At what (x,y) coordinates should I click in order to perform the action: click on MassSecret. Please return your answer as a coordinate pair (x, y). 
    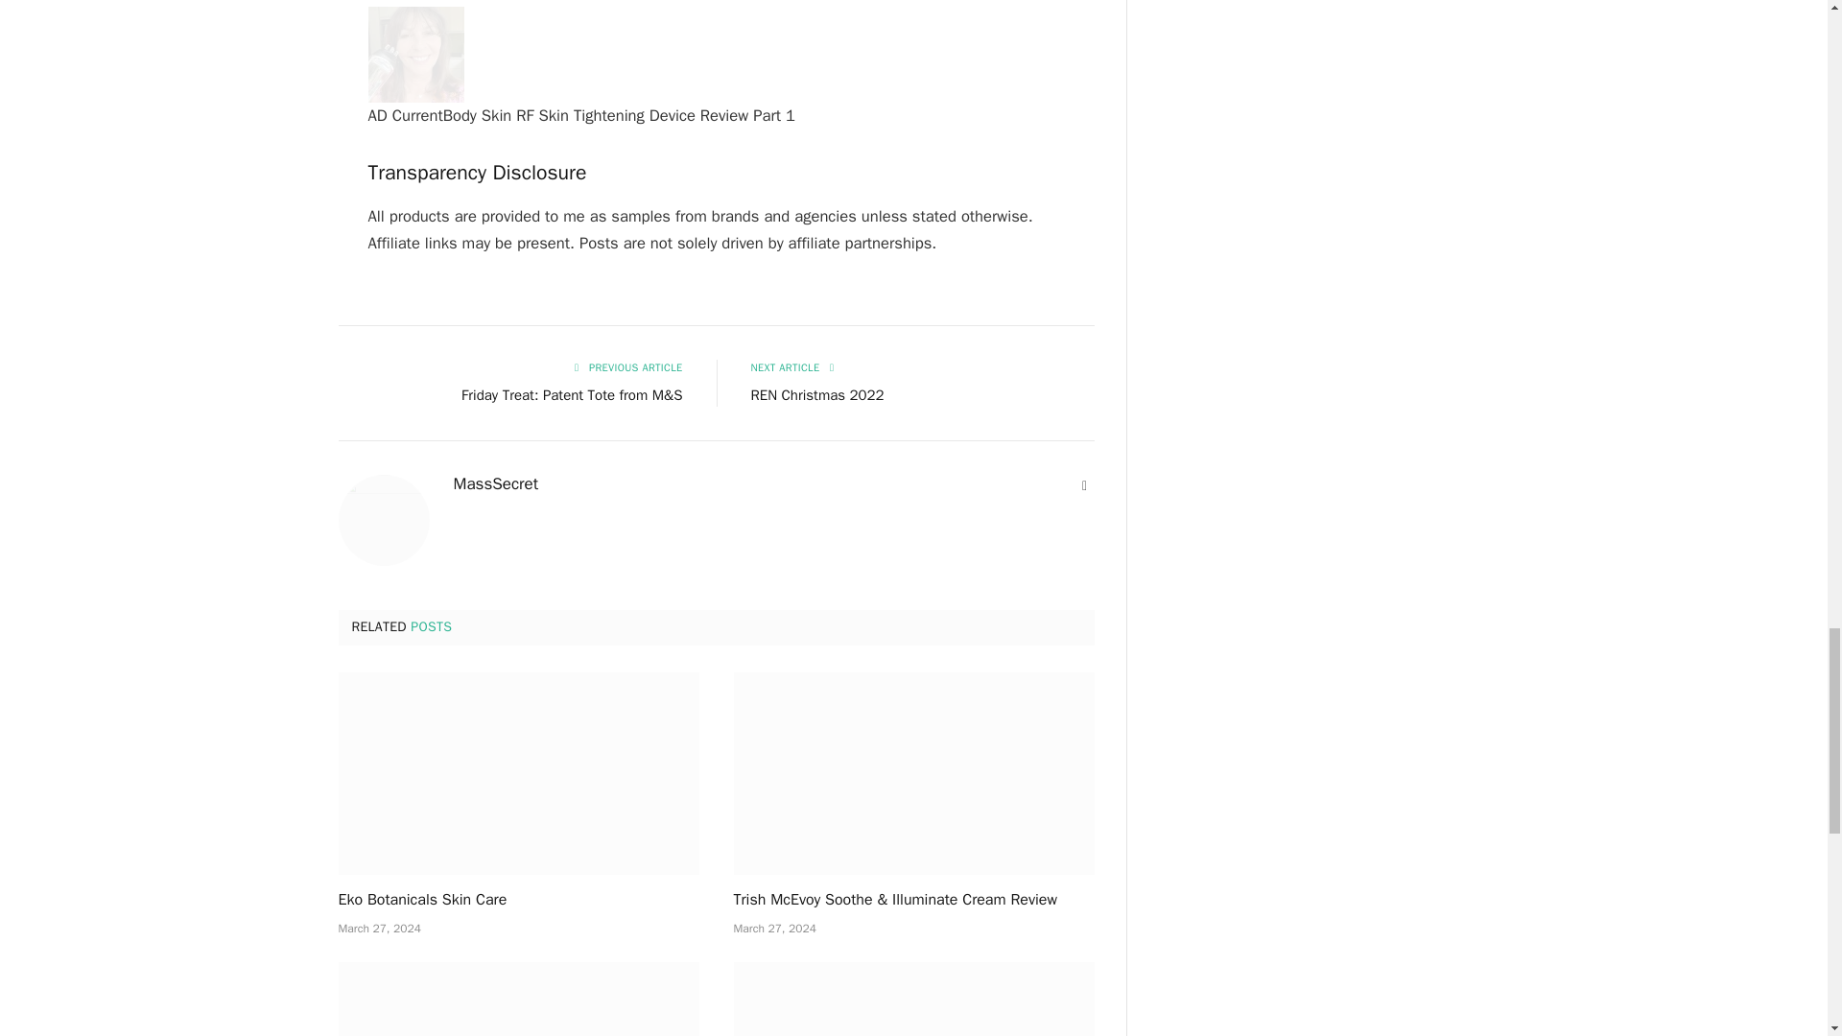
    Looking at the image, I should click on (495, 483).